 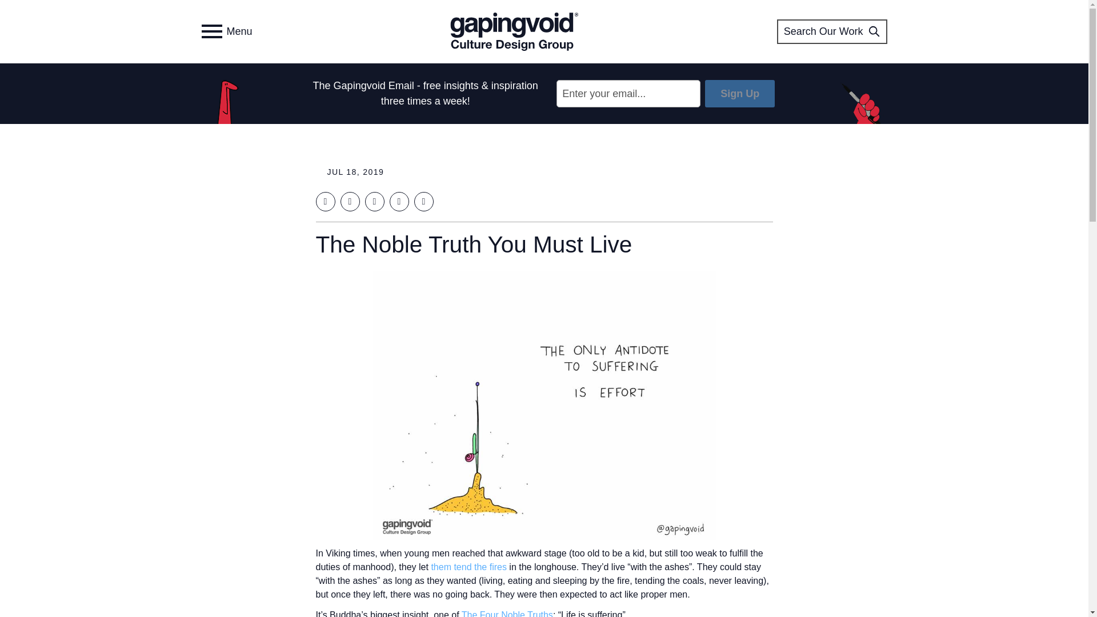 I want to click on Add this to LinkedIn, so click(x=374, y=201).